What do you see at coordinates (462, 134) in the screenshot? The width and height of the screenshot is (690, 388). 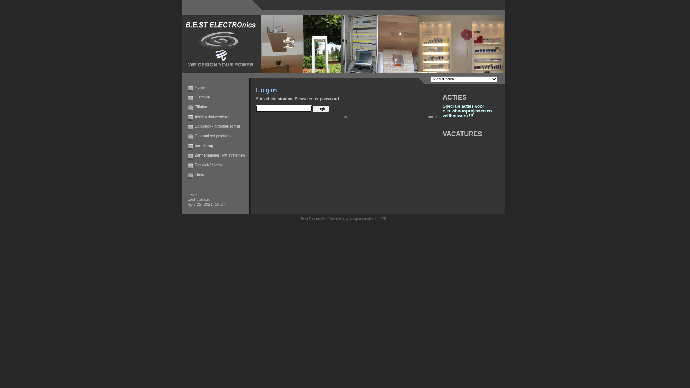 I see `VACATURES` at bounding box center [462, 134].